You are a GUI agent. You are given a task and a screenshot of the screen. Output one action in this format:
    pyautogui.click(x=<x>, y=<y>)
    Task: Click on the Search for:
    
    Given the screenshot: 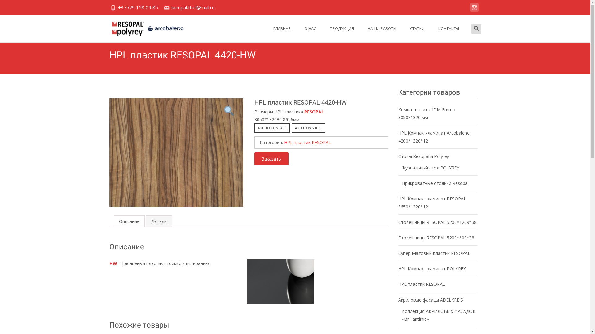 What is the action you would take?
    pyautogui.click(x=476, y=29)
    